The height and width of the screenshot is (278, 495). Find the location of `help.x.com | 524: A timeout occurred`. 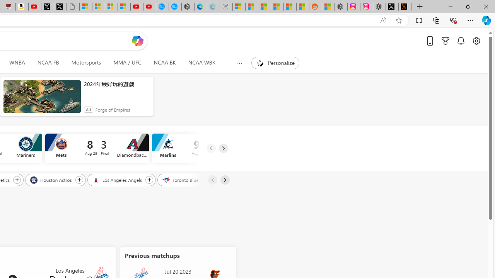

help.x.com | 524: A timeout occurred is located at coordinates (405, 7).